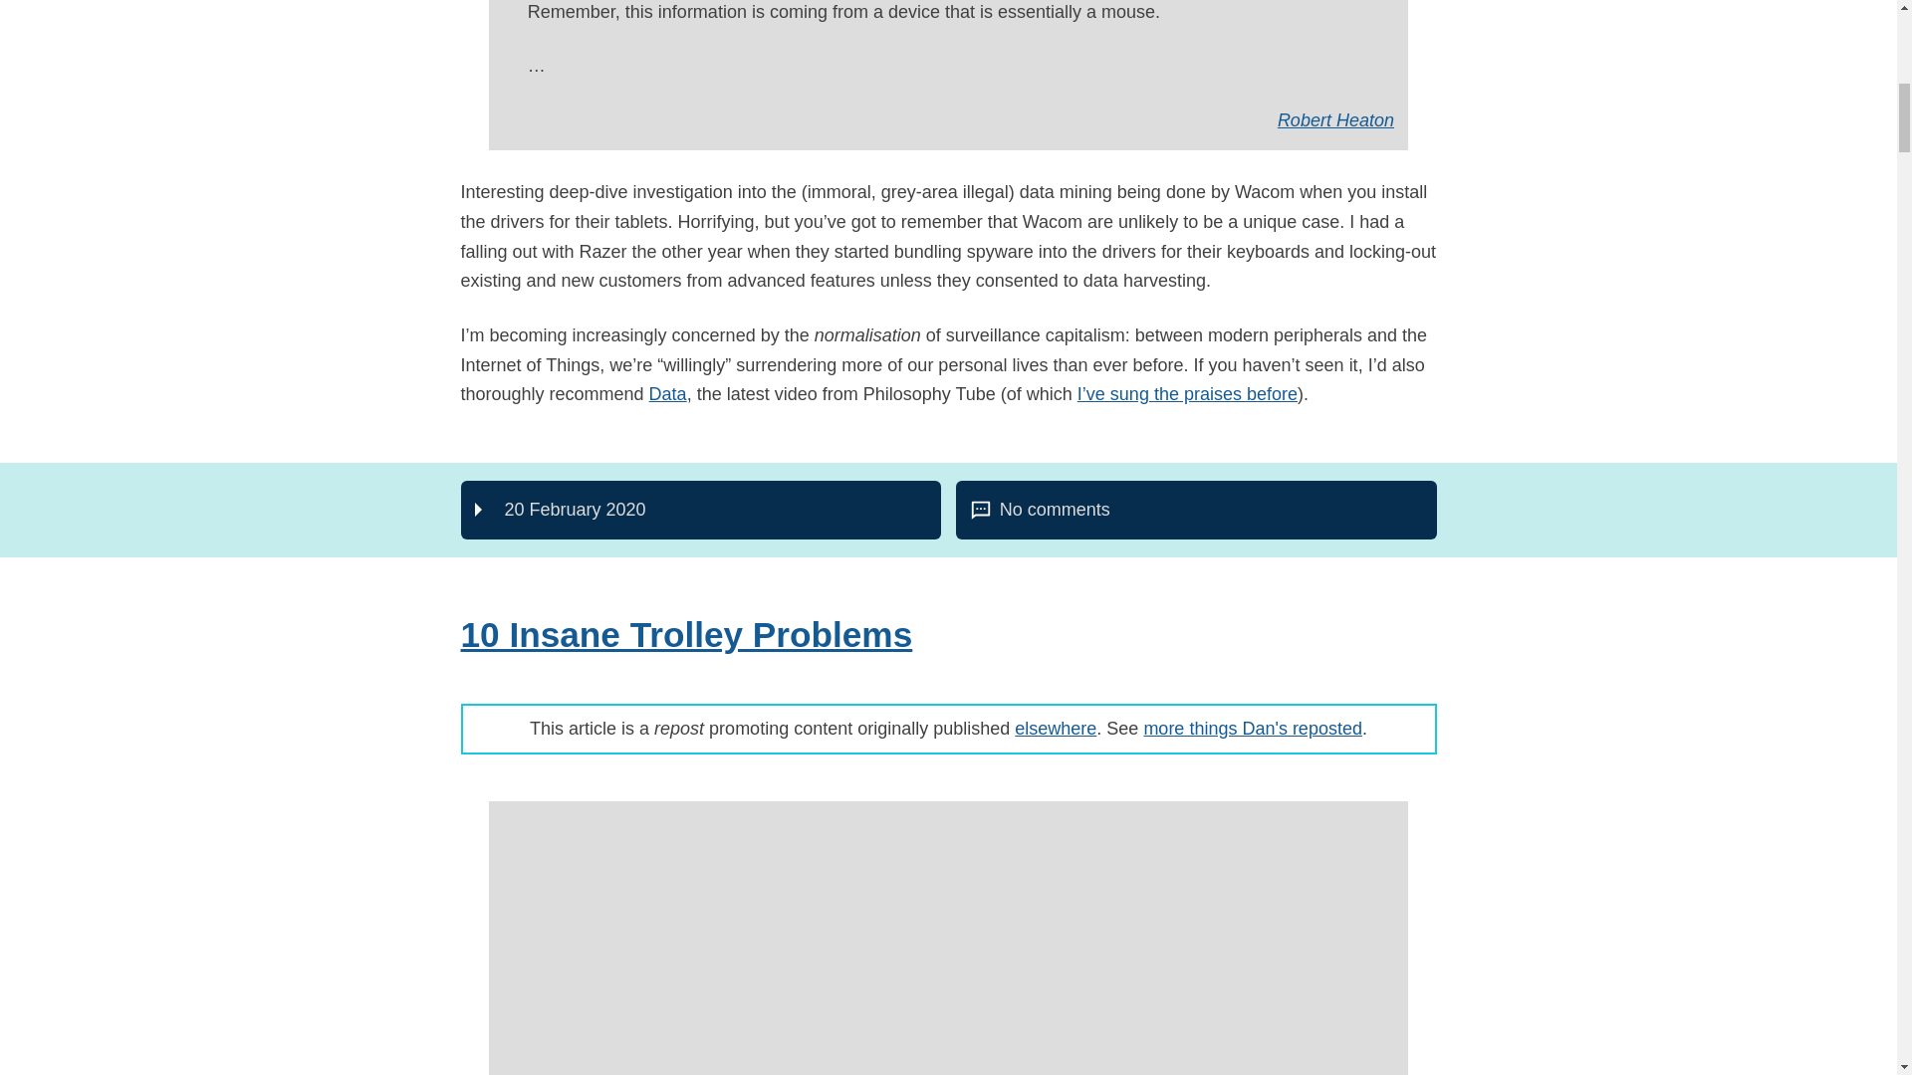  What do you see at coordinates (667, 394) in the screenshot?
I see `10 Insane Trolley Problems` at bounding box center [667, 394].